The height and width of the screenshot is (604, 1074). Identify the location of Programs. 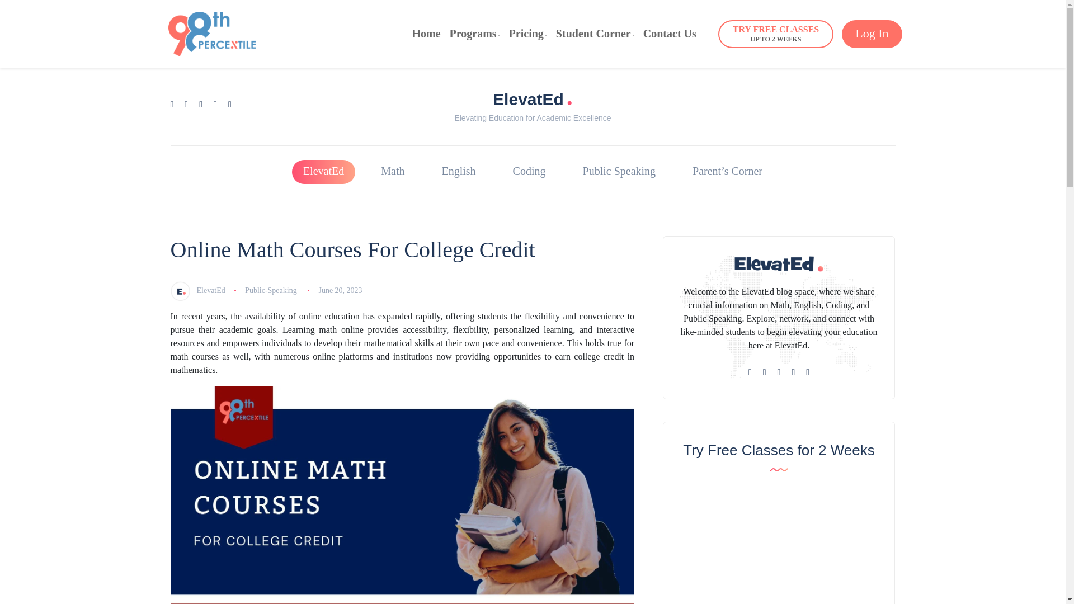
(528, 34).